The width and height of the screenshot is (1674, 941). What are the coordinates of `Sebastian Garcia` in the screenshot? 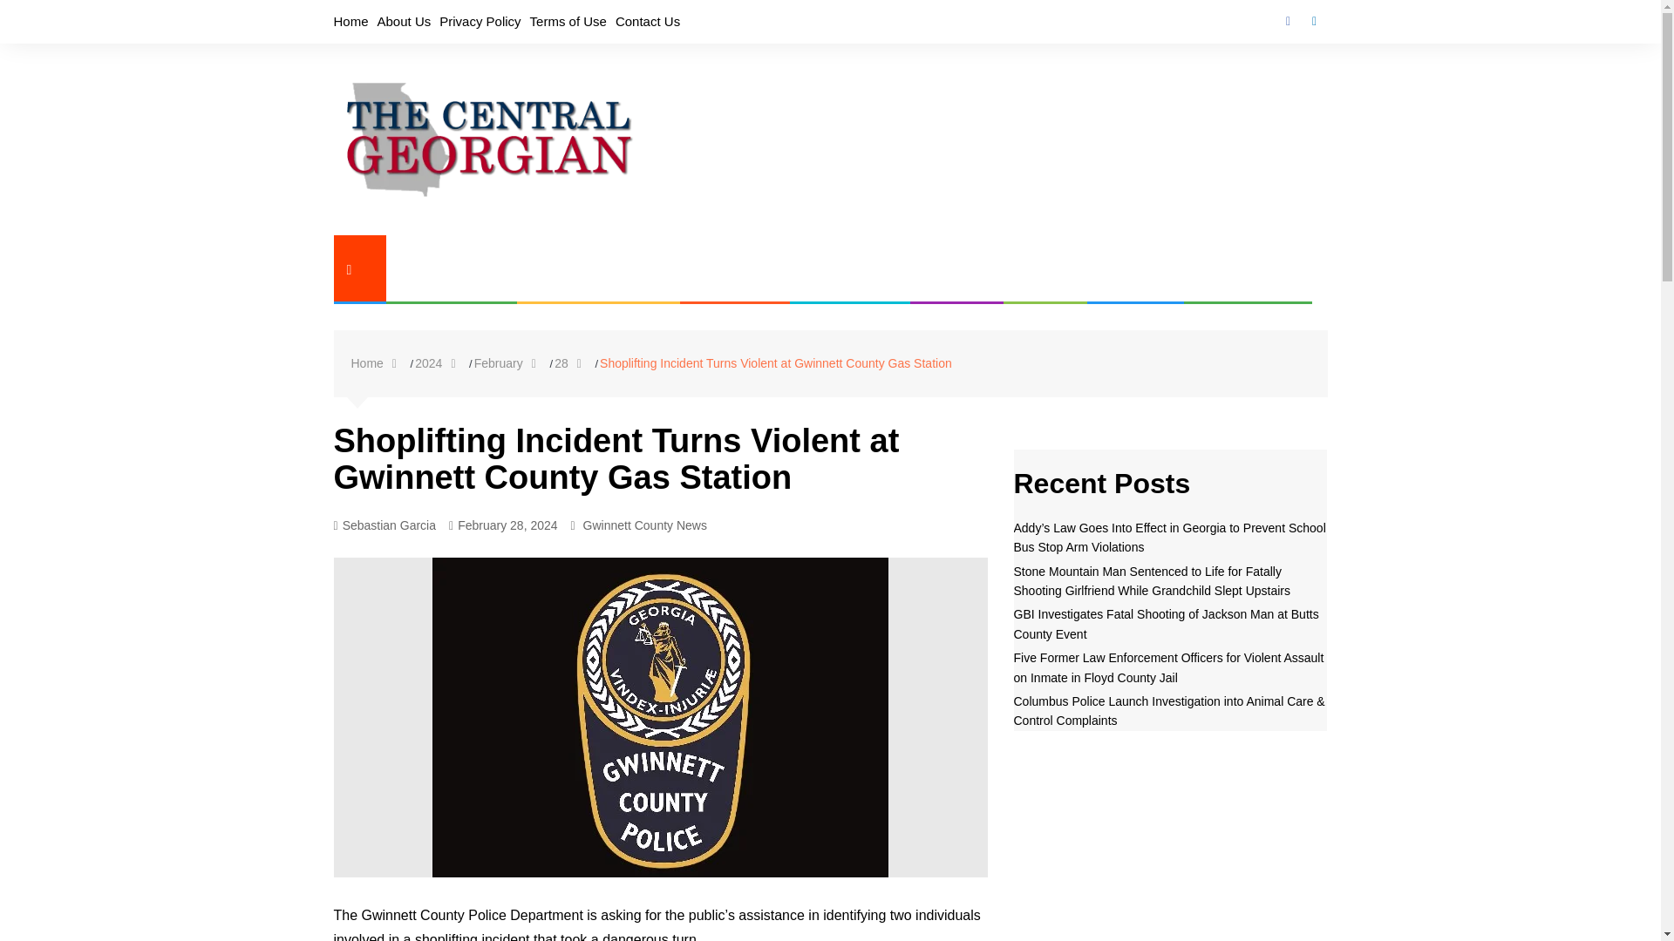 It's located at (384, 525).